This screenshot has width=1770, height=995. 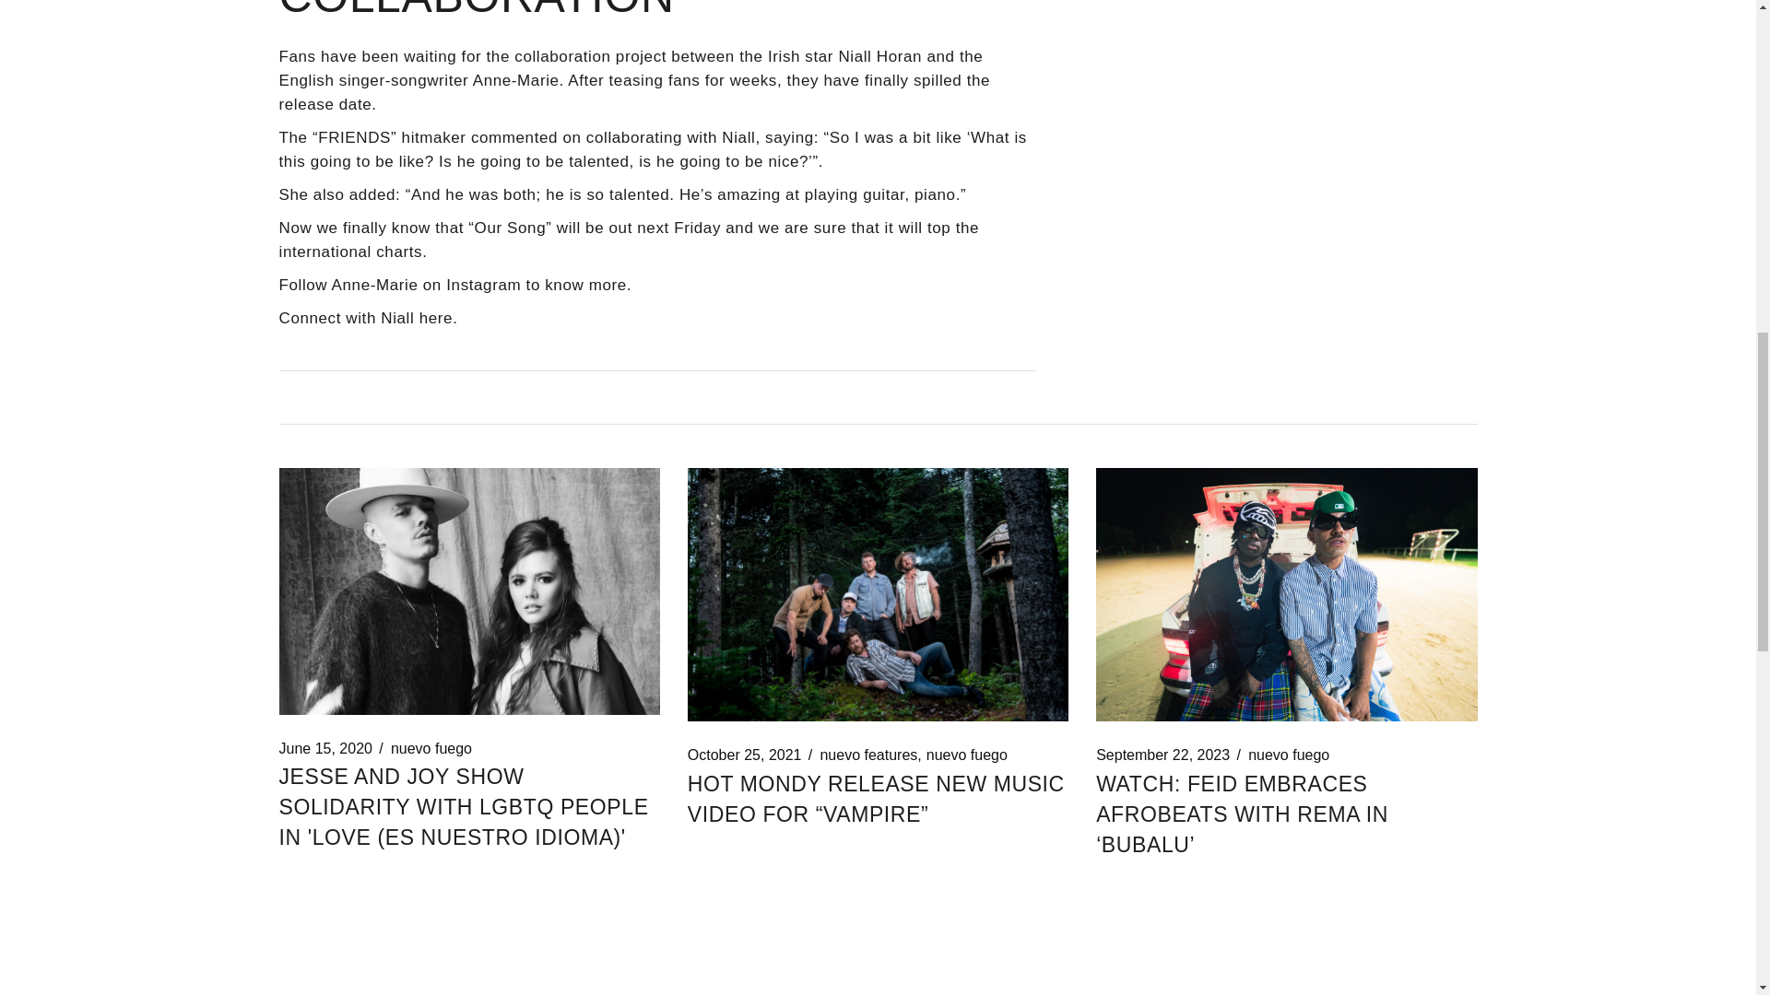 I want to click on nuevo fuego, so click(x=1288, y=755).